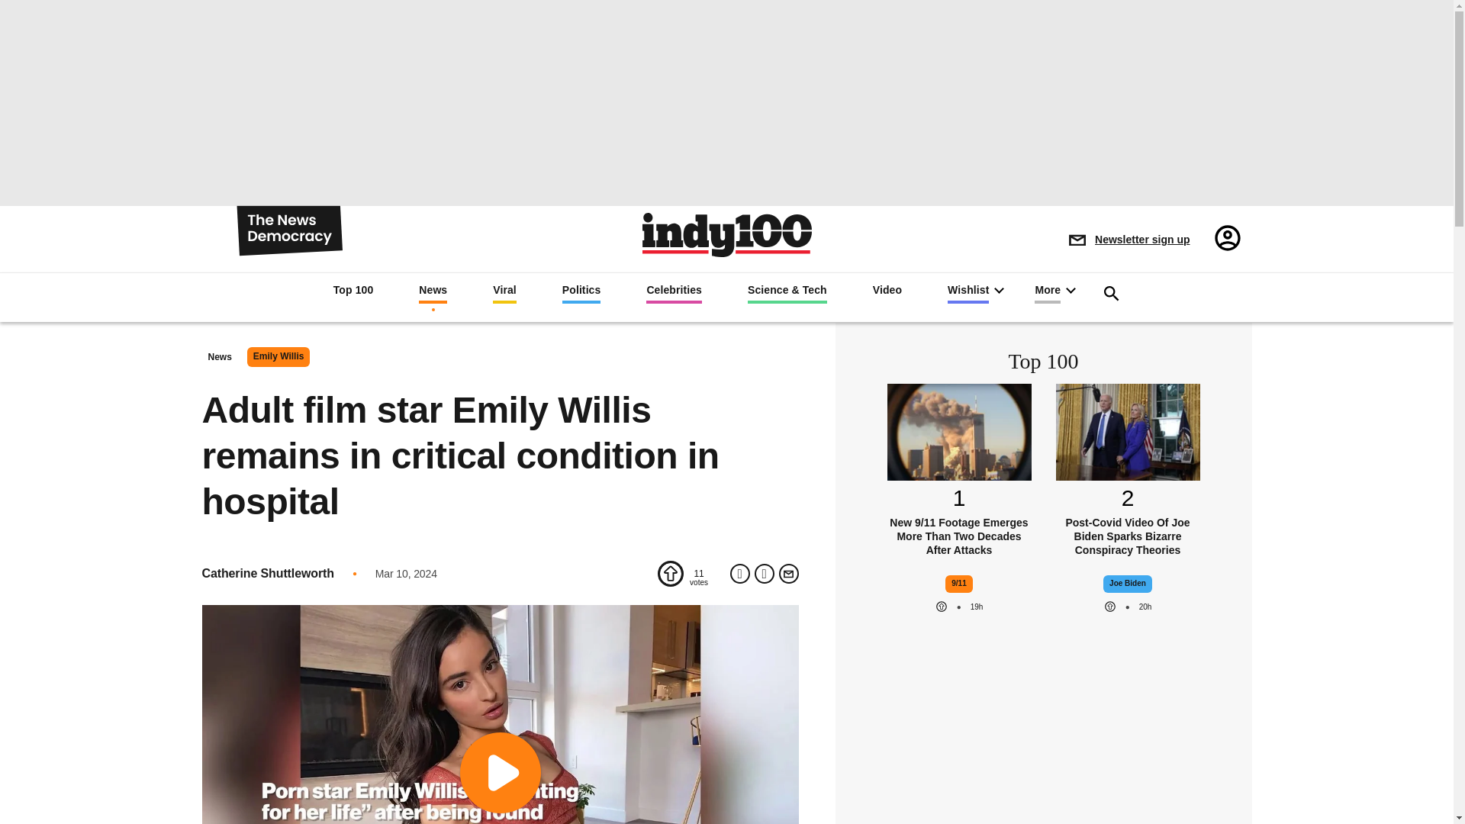  Describe the element at coordinates (581, 293) in the screenshot. I see `Politics` at that location.